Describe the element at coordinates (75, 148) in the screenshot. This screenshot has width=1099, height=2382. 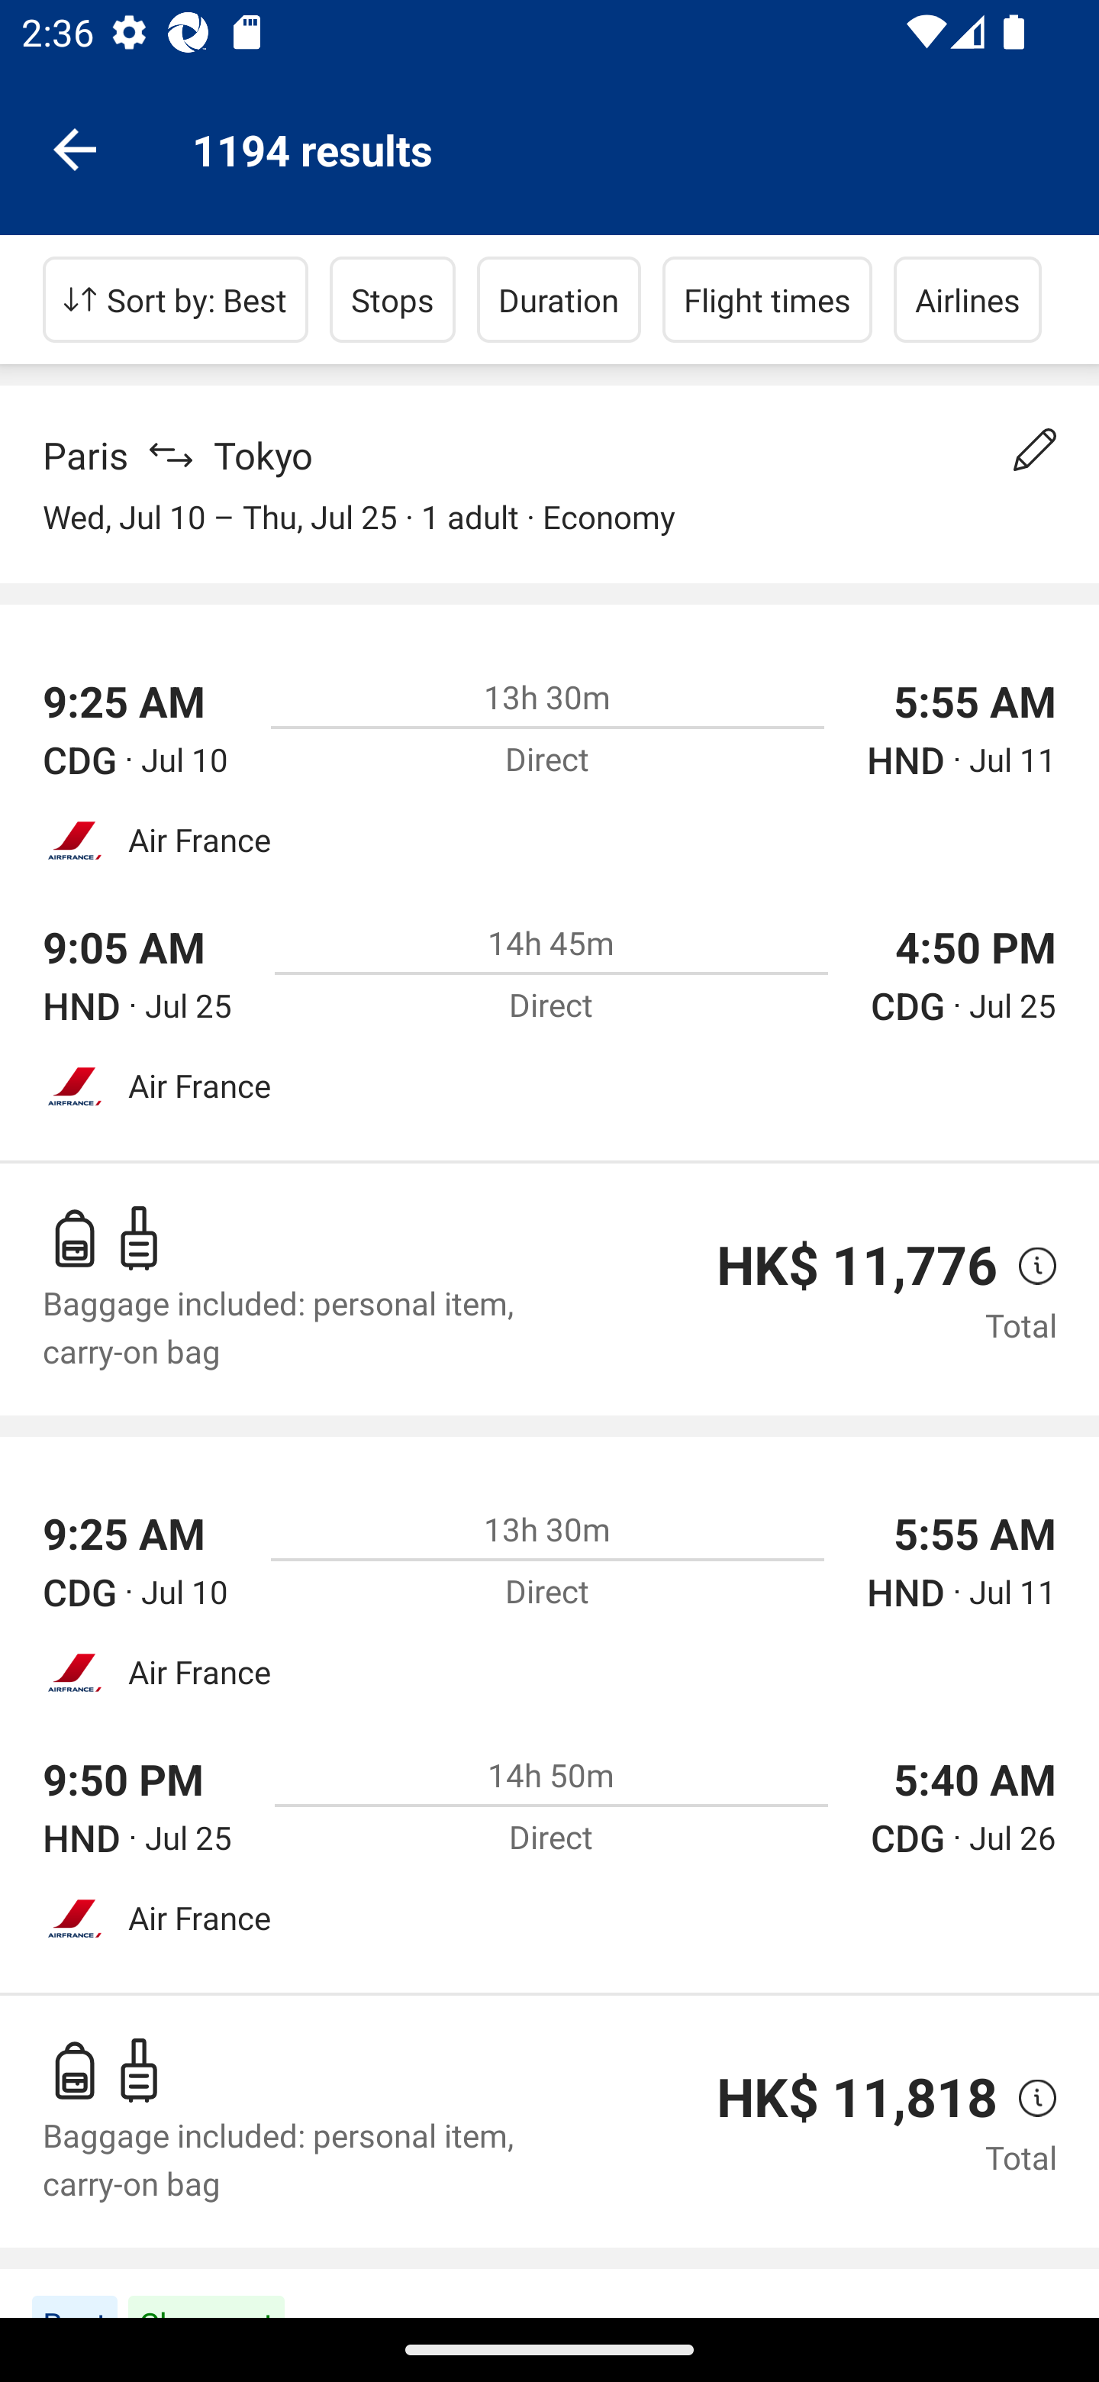
I see `Navigate up` at that location.